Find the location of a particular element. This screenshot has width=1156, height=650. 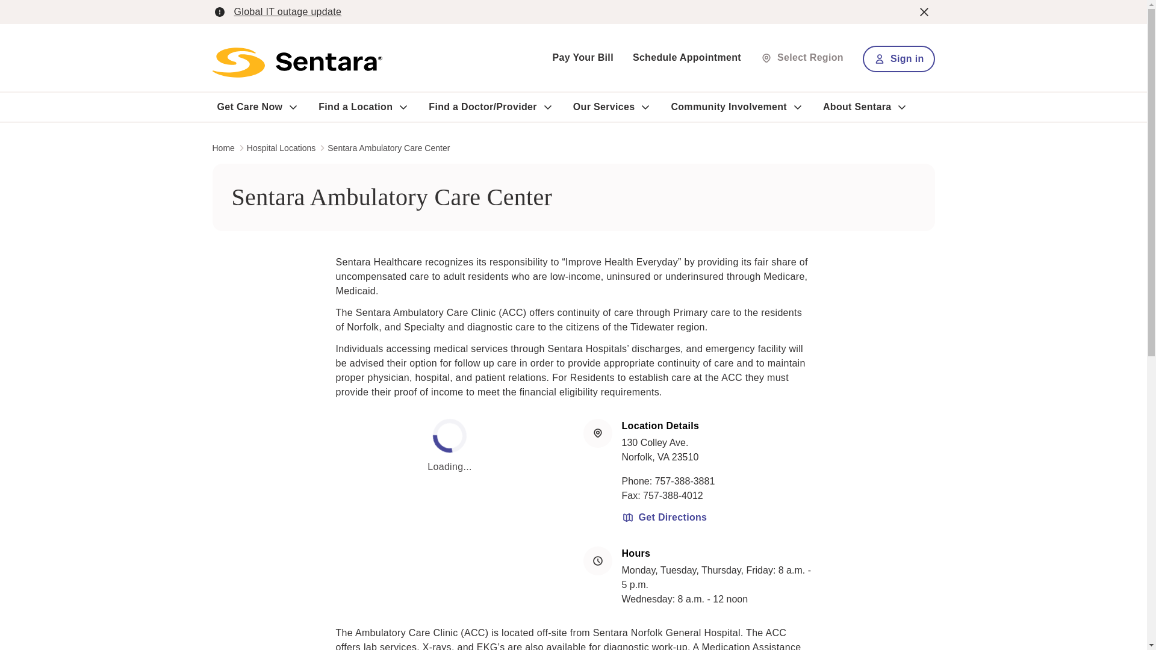

Sign in is located at coordinates (898, 58).